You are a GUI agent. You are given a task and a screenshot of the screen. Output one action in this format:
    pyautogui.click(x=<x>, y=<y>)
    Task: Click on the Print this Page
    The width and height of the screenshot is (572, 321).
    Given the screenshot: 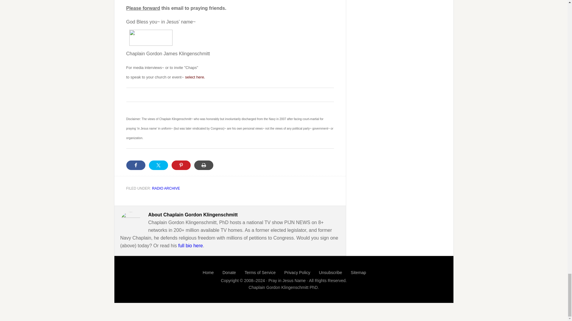 What is the action you would take?
    pyautogui.click(x=204, y=165)
    